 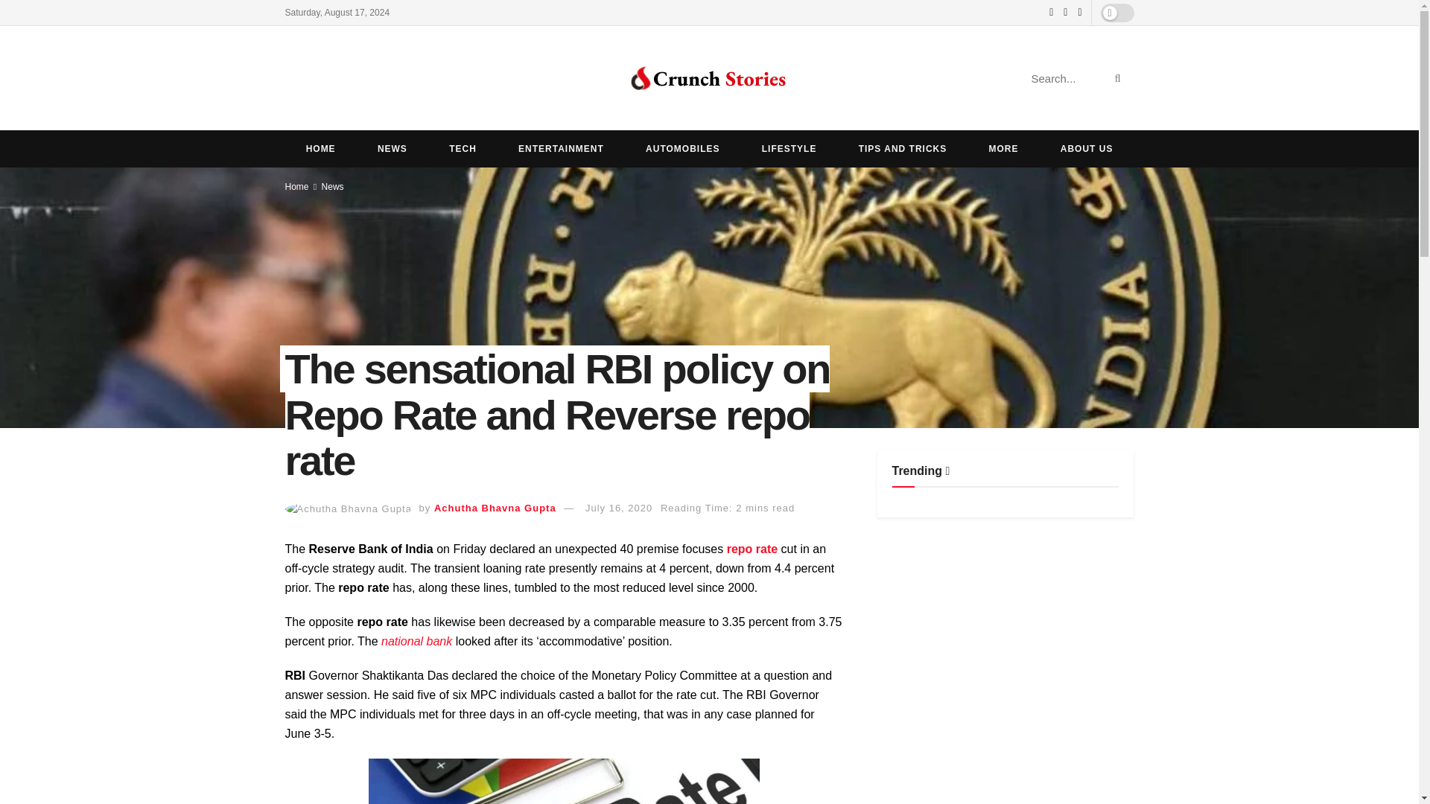 What do you see at coordinates (903, 148) in the screenshot?
I see `TIPS AND TRICKS` at bounding box center [903, 148].